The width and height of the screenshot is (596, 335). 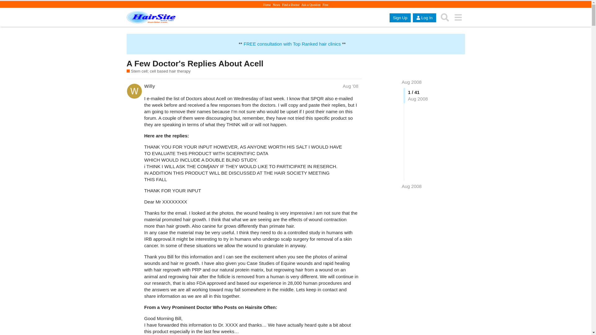 What do you see at coordinates (412, 186) in the screenshot?
I see `Aug 16, 2008 5:27 am` at bounding box center [412, 186].